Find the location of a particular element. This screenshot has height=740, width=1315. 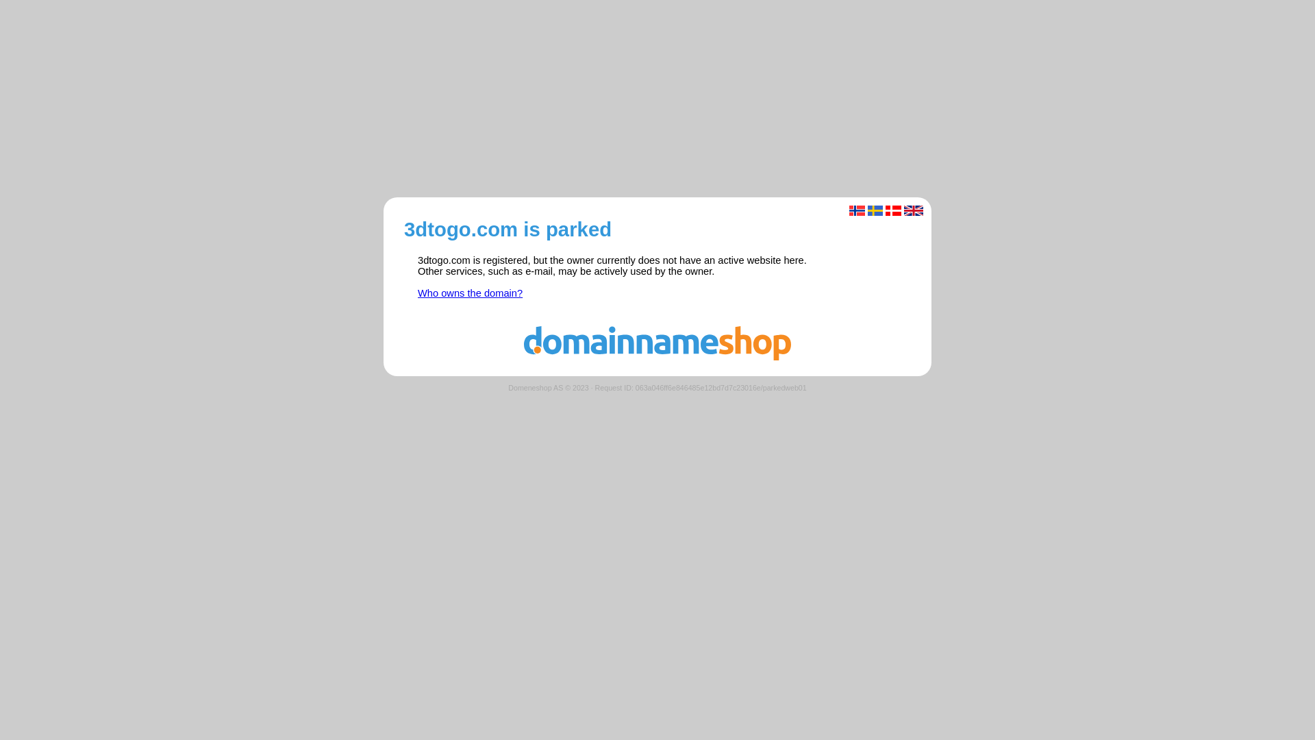

English is located at coordinates (914, 211).